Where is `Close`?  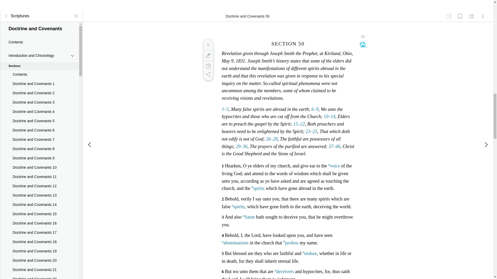
Close is located at coordinates (208, 45).